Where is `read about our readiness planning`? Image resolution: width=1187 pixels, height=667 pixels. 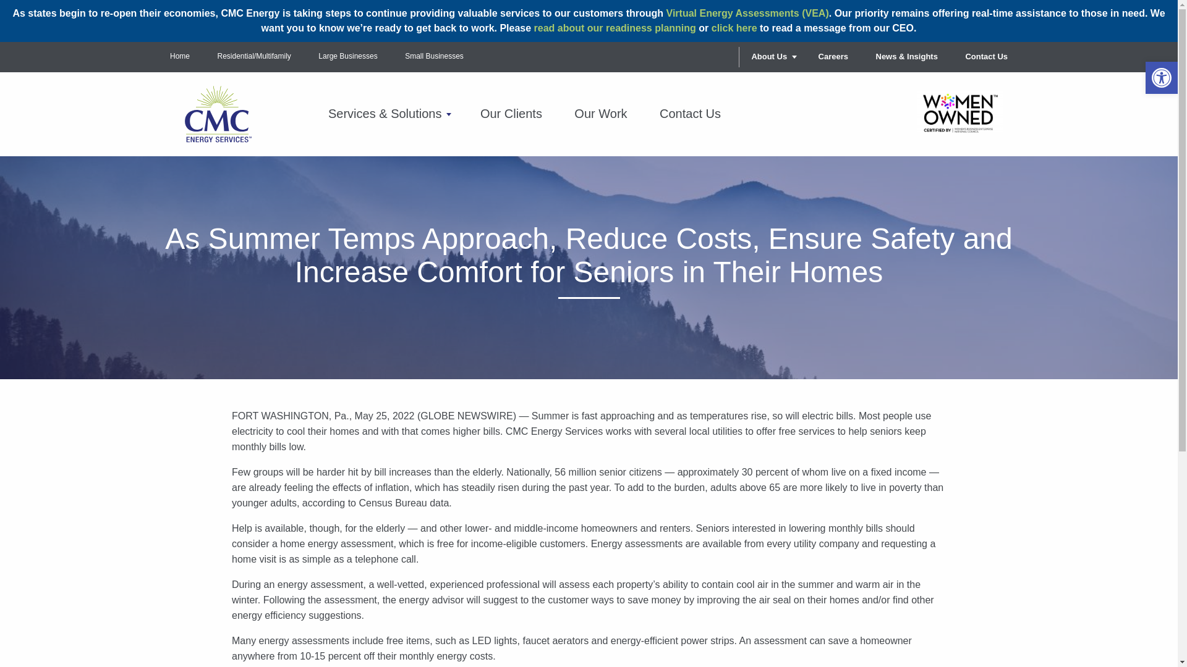
read about our readiness planning is located at coordinates (615, 28).